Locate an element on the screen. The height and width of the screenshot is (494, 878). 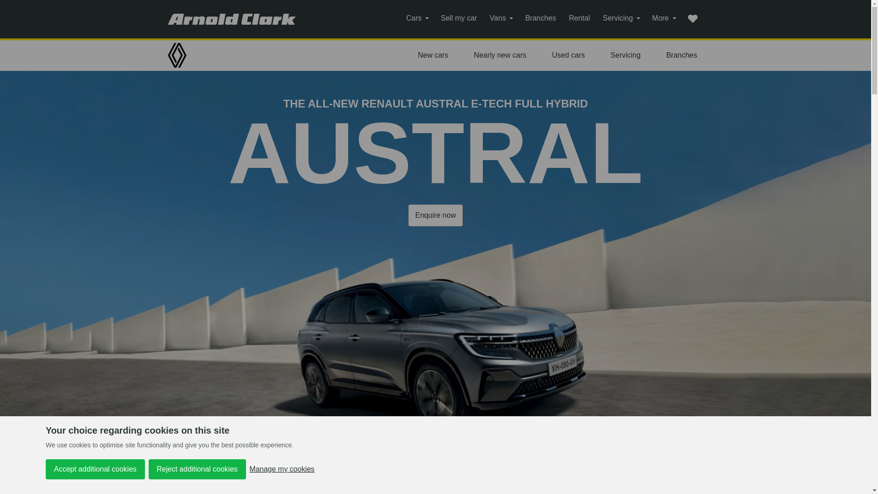
Used Cars is located at coordinates (568, 55).